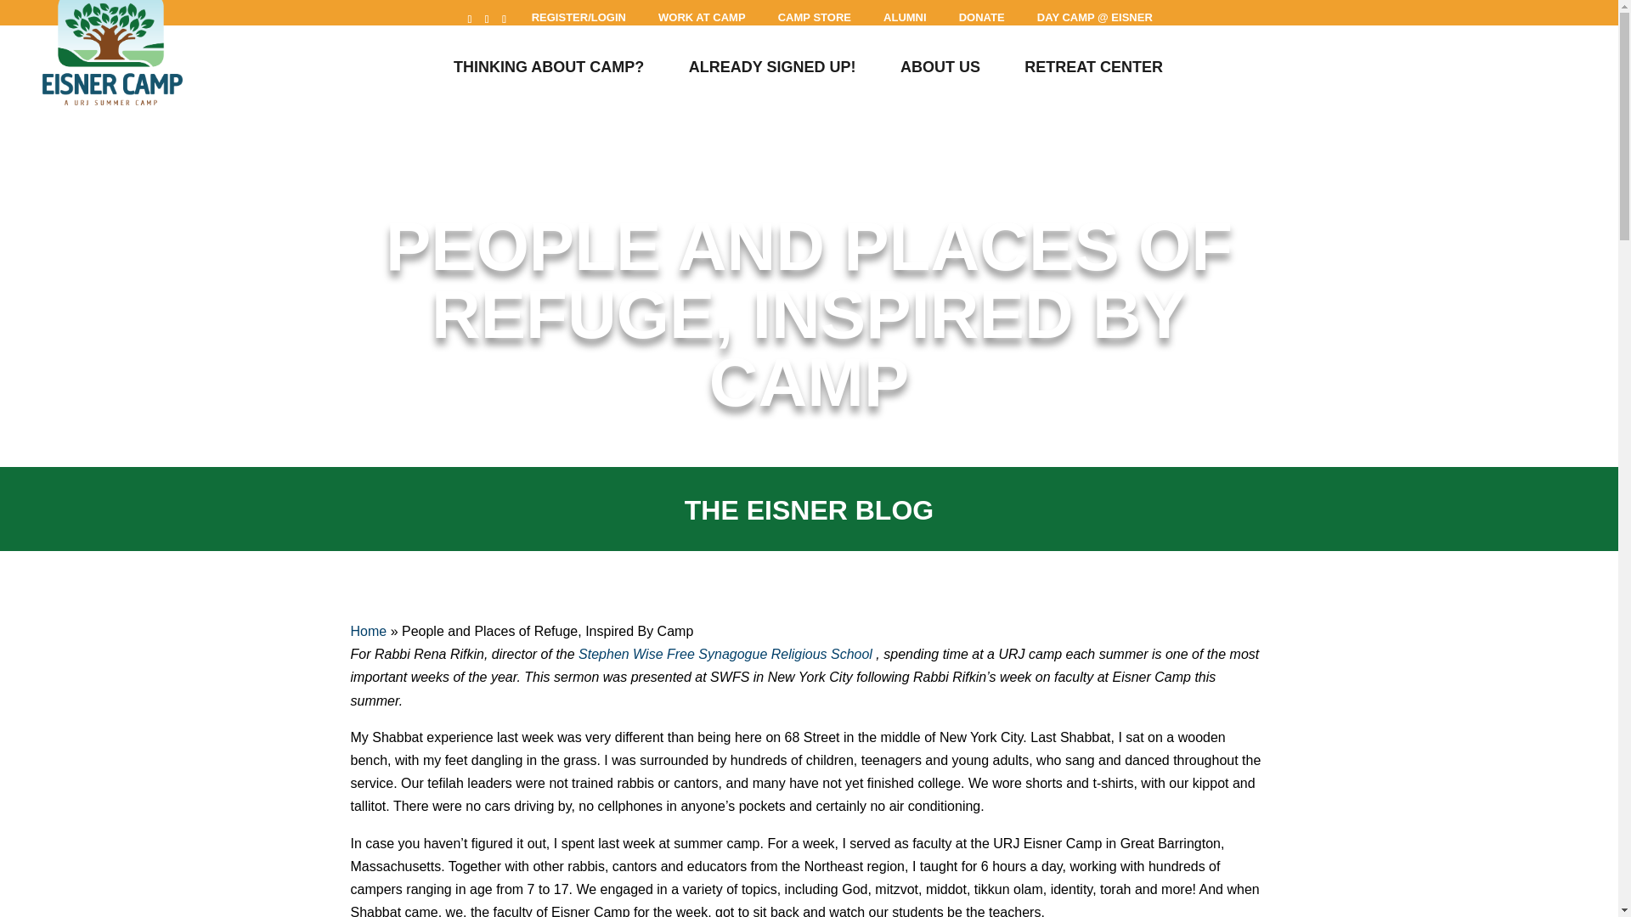 This screenshot has width=1631, height=917. Describe the element at coordinates (702, 18) in the screenshot. I see `WORK AT CAMP` at that location.